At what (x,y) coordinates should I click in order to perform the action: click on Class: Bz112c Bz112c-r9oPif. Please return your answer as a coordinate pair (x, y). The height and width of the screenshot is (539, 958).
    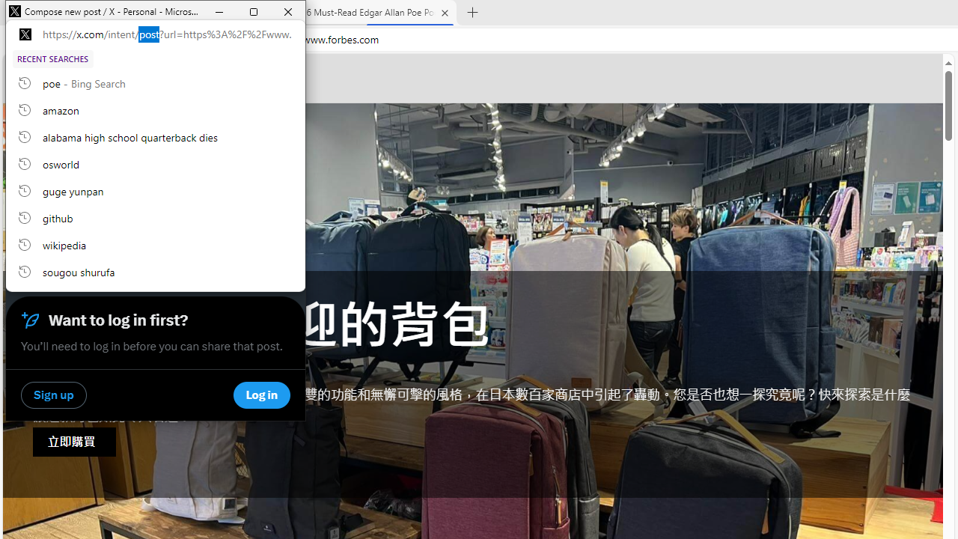
    Looking at the image, I should click on (266, 84).